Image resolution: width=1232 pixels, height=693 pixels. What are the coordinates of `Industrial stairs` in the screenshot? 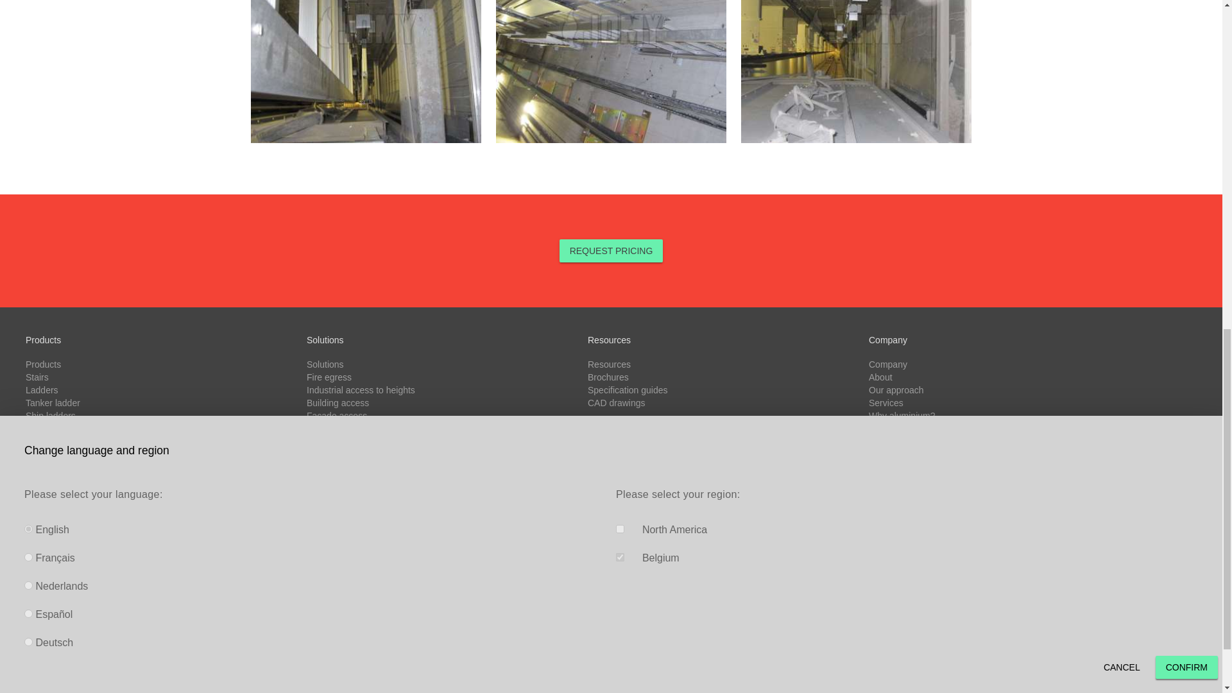 It's located at (56, 518).